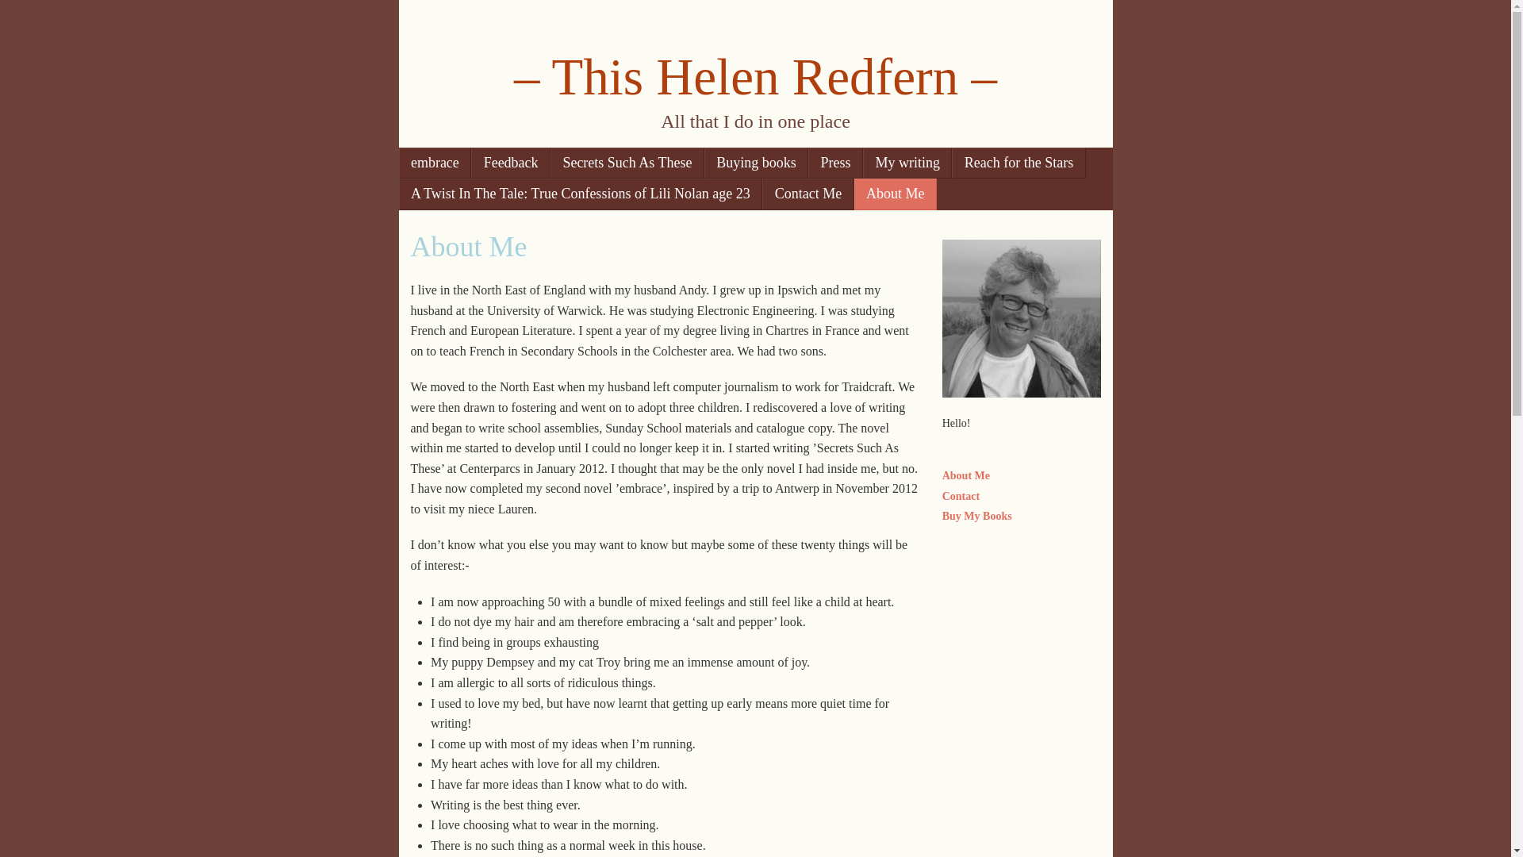 This screenshot has width=1523, height=857. I want to click on Buy My Books, so click(977, 516).